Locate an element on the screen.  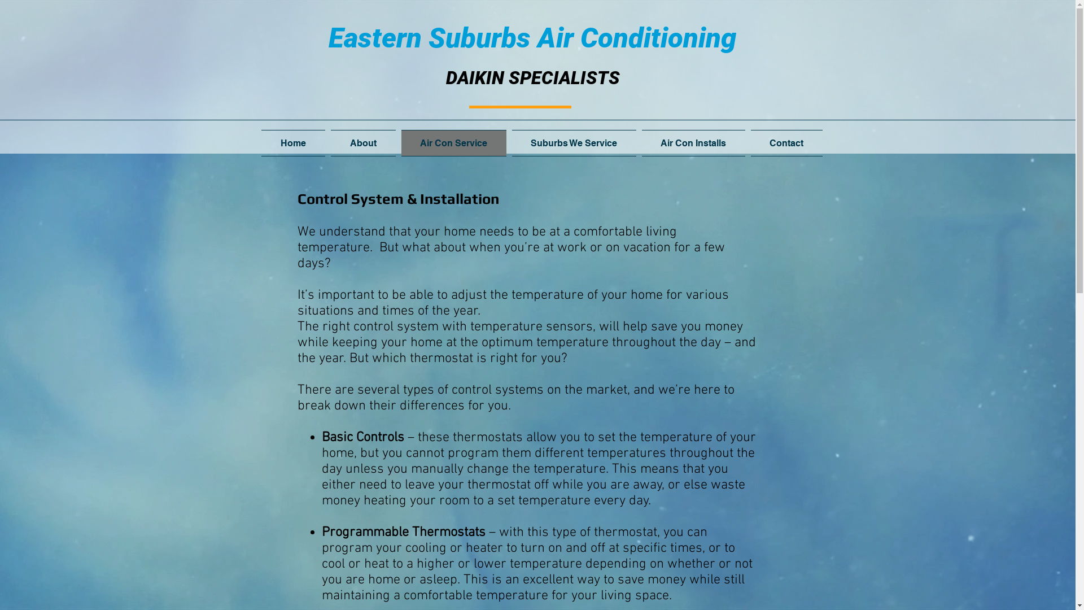
Air Con Service is located at coordinates (454, 143).